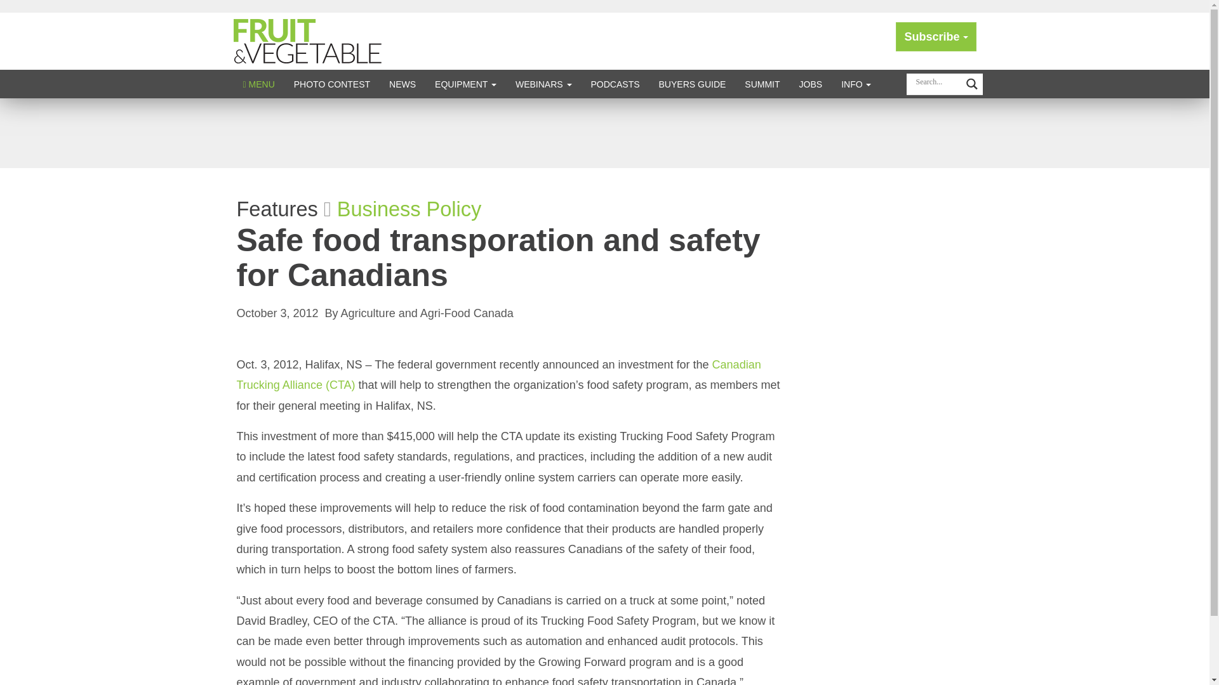 Image resolution: width=1219 pixels, height=685 pixels. I want to click on PODCASTS, so click(615, 84).